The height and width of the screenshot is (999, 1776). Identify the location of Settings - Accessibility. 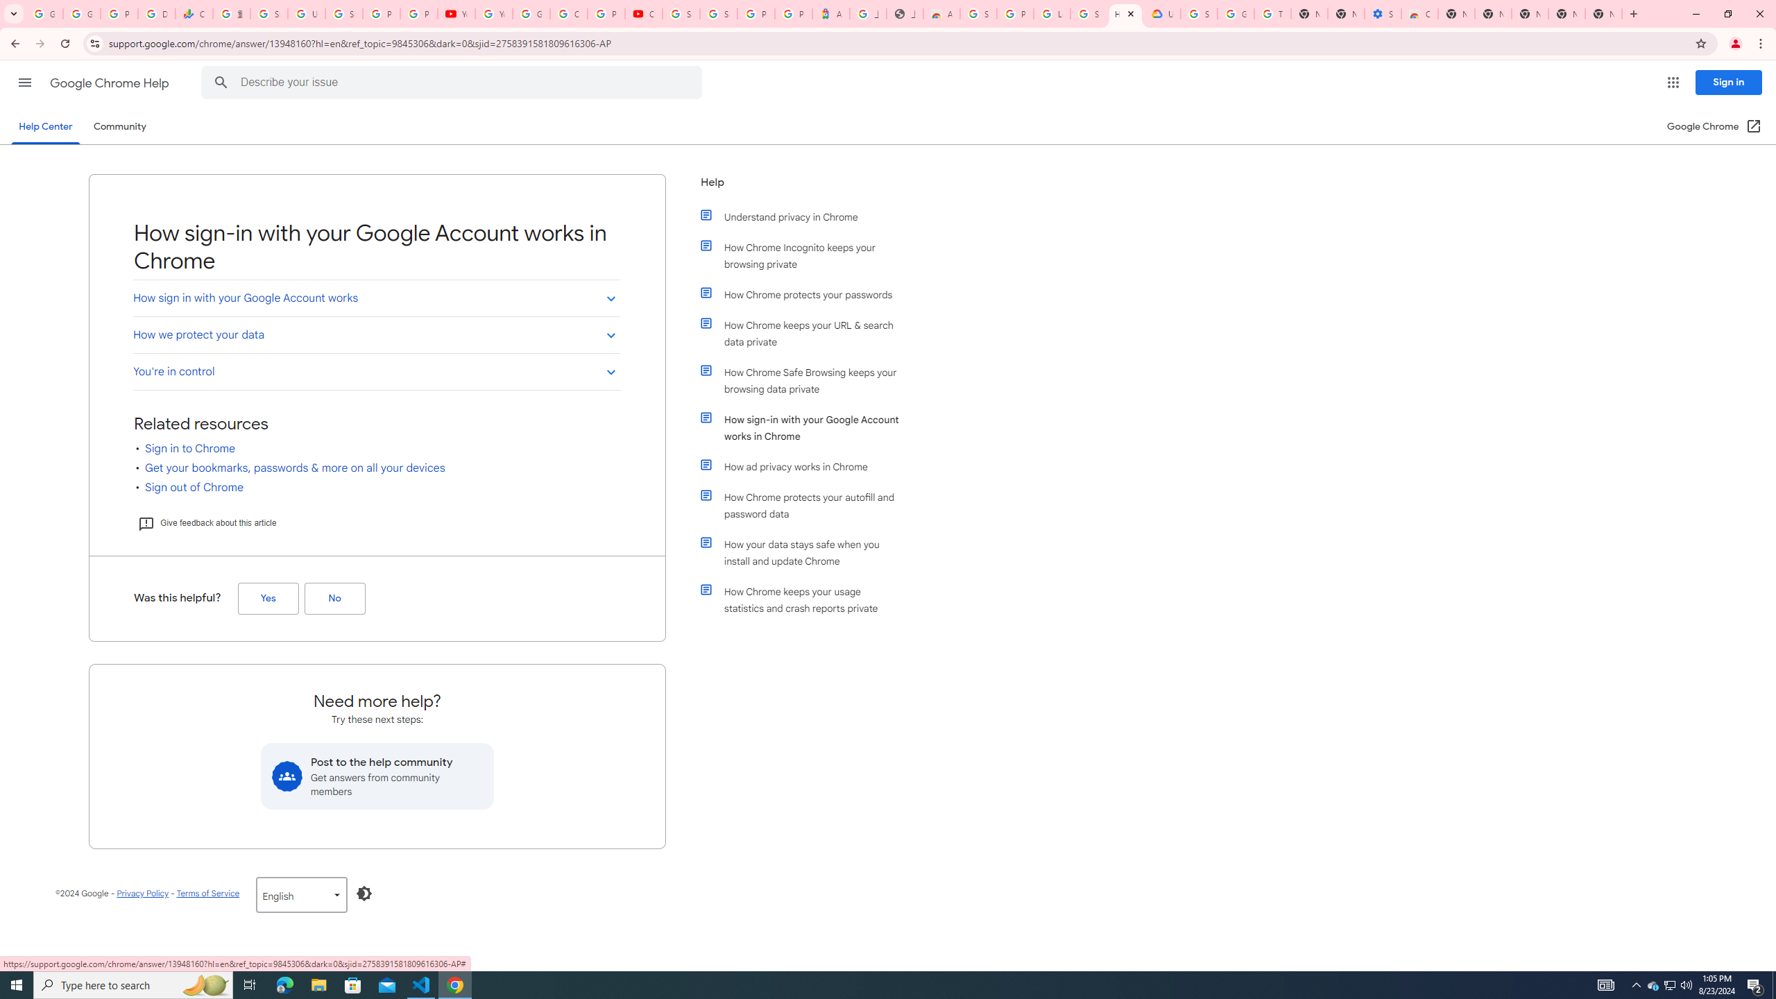
(1383, 14).